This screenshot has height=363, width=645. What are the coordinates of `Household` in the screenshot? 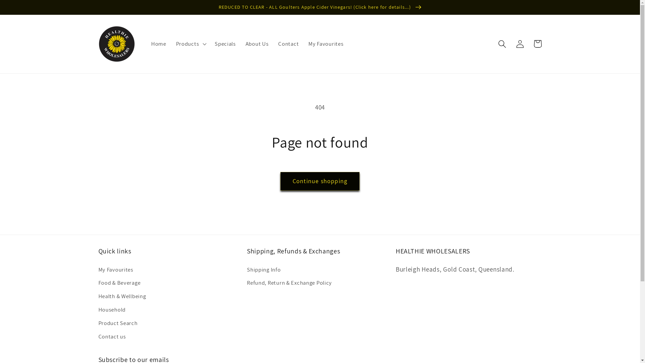 It's located at (112, 310).